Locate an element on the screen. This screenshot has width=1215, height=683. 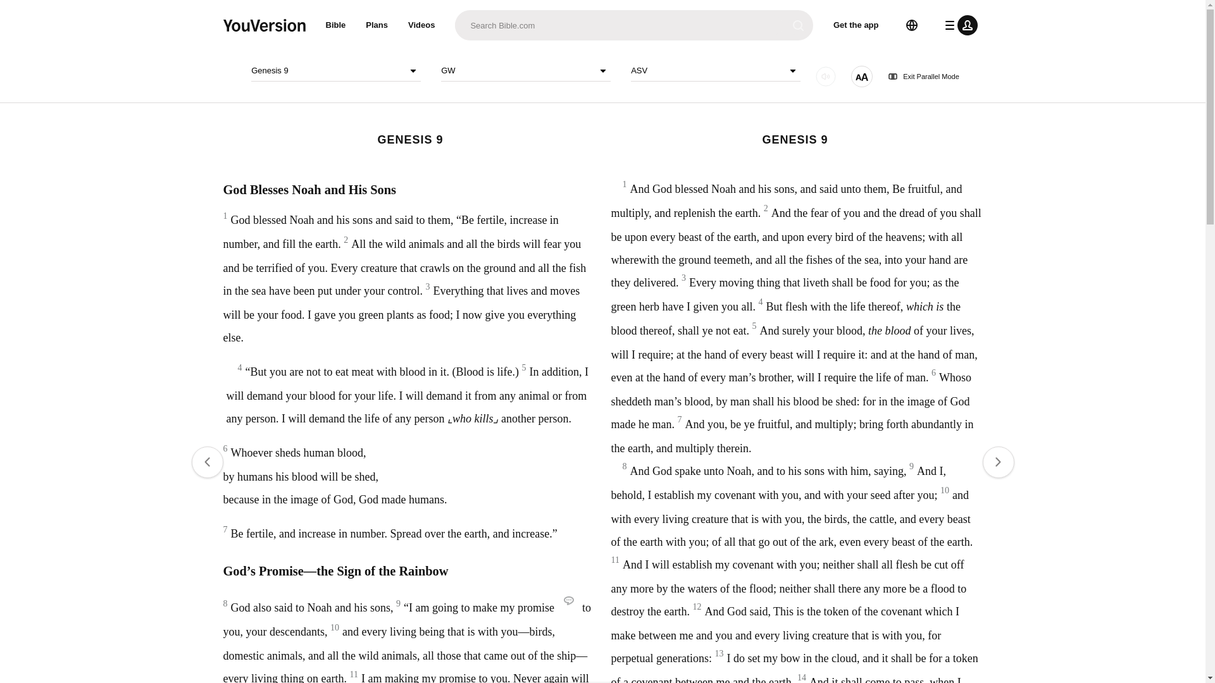
Exit Parallel Mode is located at coordinates (924, 77).